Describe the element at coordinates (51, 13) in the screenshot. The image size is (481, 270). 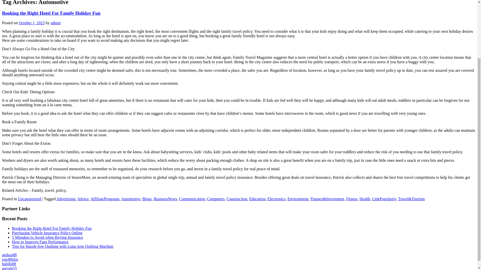
I see `Booking the Right Hotel For Family Holiday Fun` at that location.